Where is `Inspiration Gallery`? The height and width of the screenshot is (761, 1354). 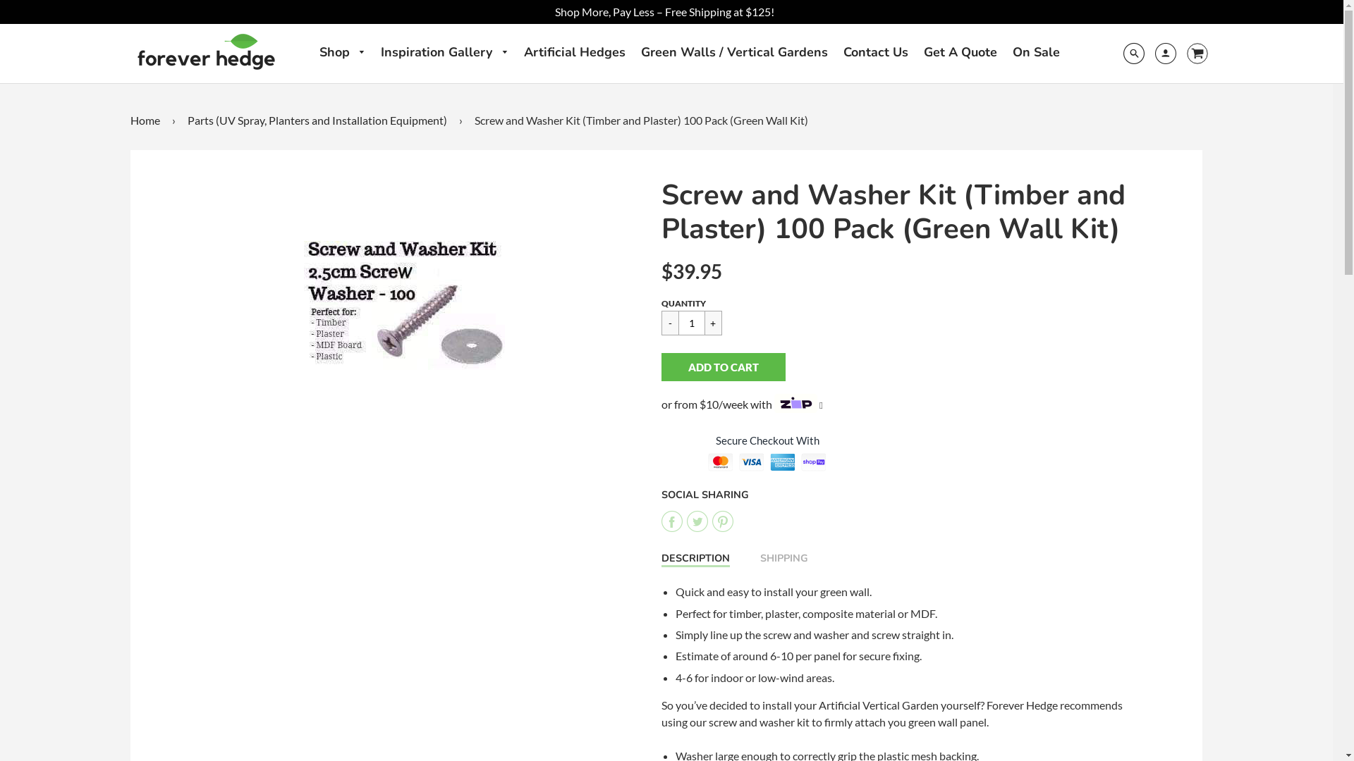 Inspiration Gallery is located at coordinates (444, 52).